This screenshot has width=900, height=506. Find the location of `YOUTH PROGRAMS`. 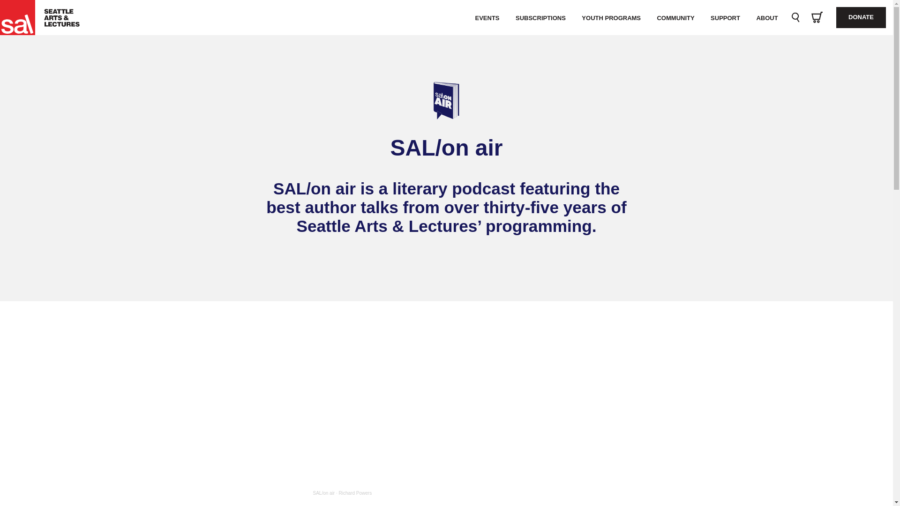

YOUTH PROGRAMS is located at coordinates (611, 18).